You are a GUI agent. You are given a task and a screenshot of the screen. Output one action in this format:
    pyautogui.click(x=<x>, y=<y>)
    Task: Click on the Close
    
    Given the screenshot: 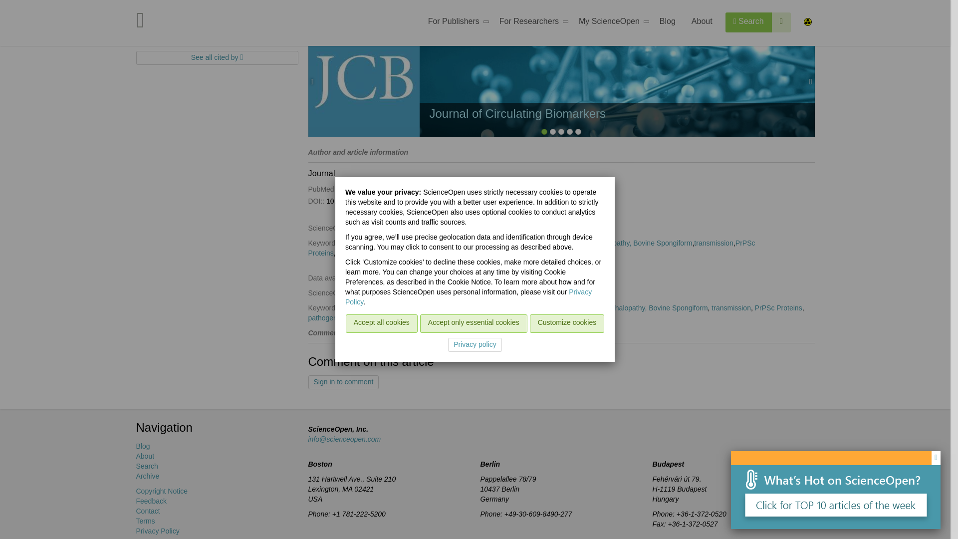 What is the action you would take?
    pyautogui.click(x=936, y=37)
    